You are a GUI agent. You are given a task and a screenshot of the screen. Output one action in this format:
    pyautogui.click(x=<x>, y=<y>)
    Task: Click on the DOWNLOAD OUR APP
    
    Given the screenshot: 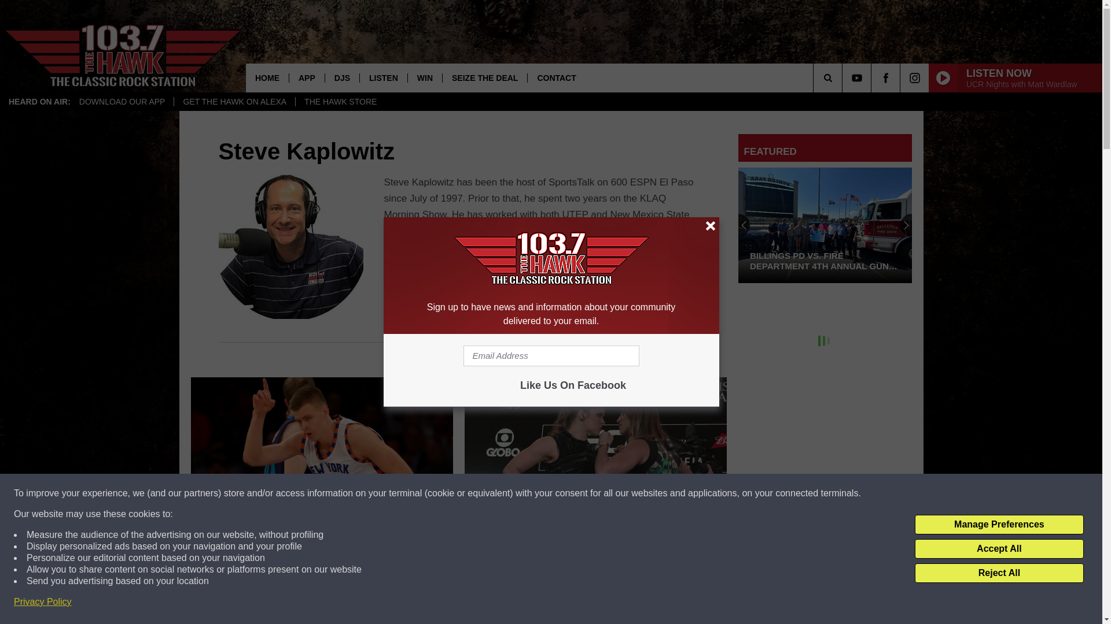 What is the action you would take?
    pyautogui.click(x=123, y=102)
    